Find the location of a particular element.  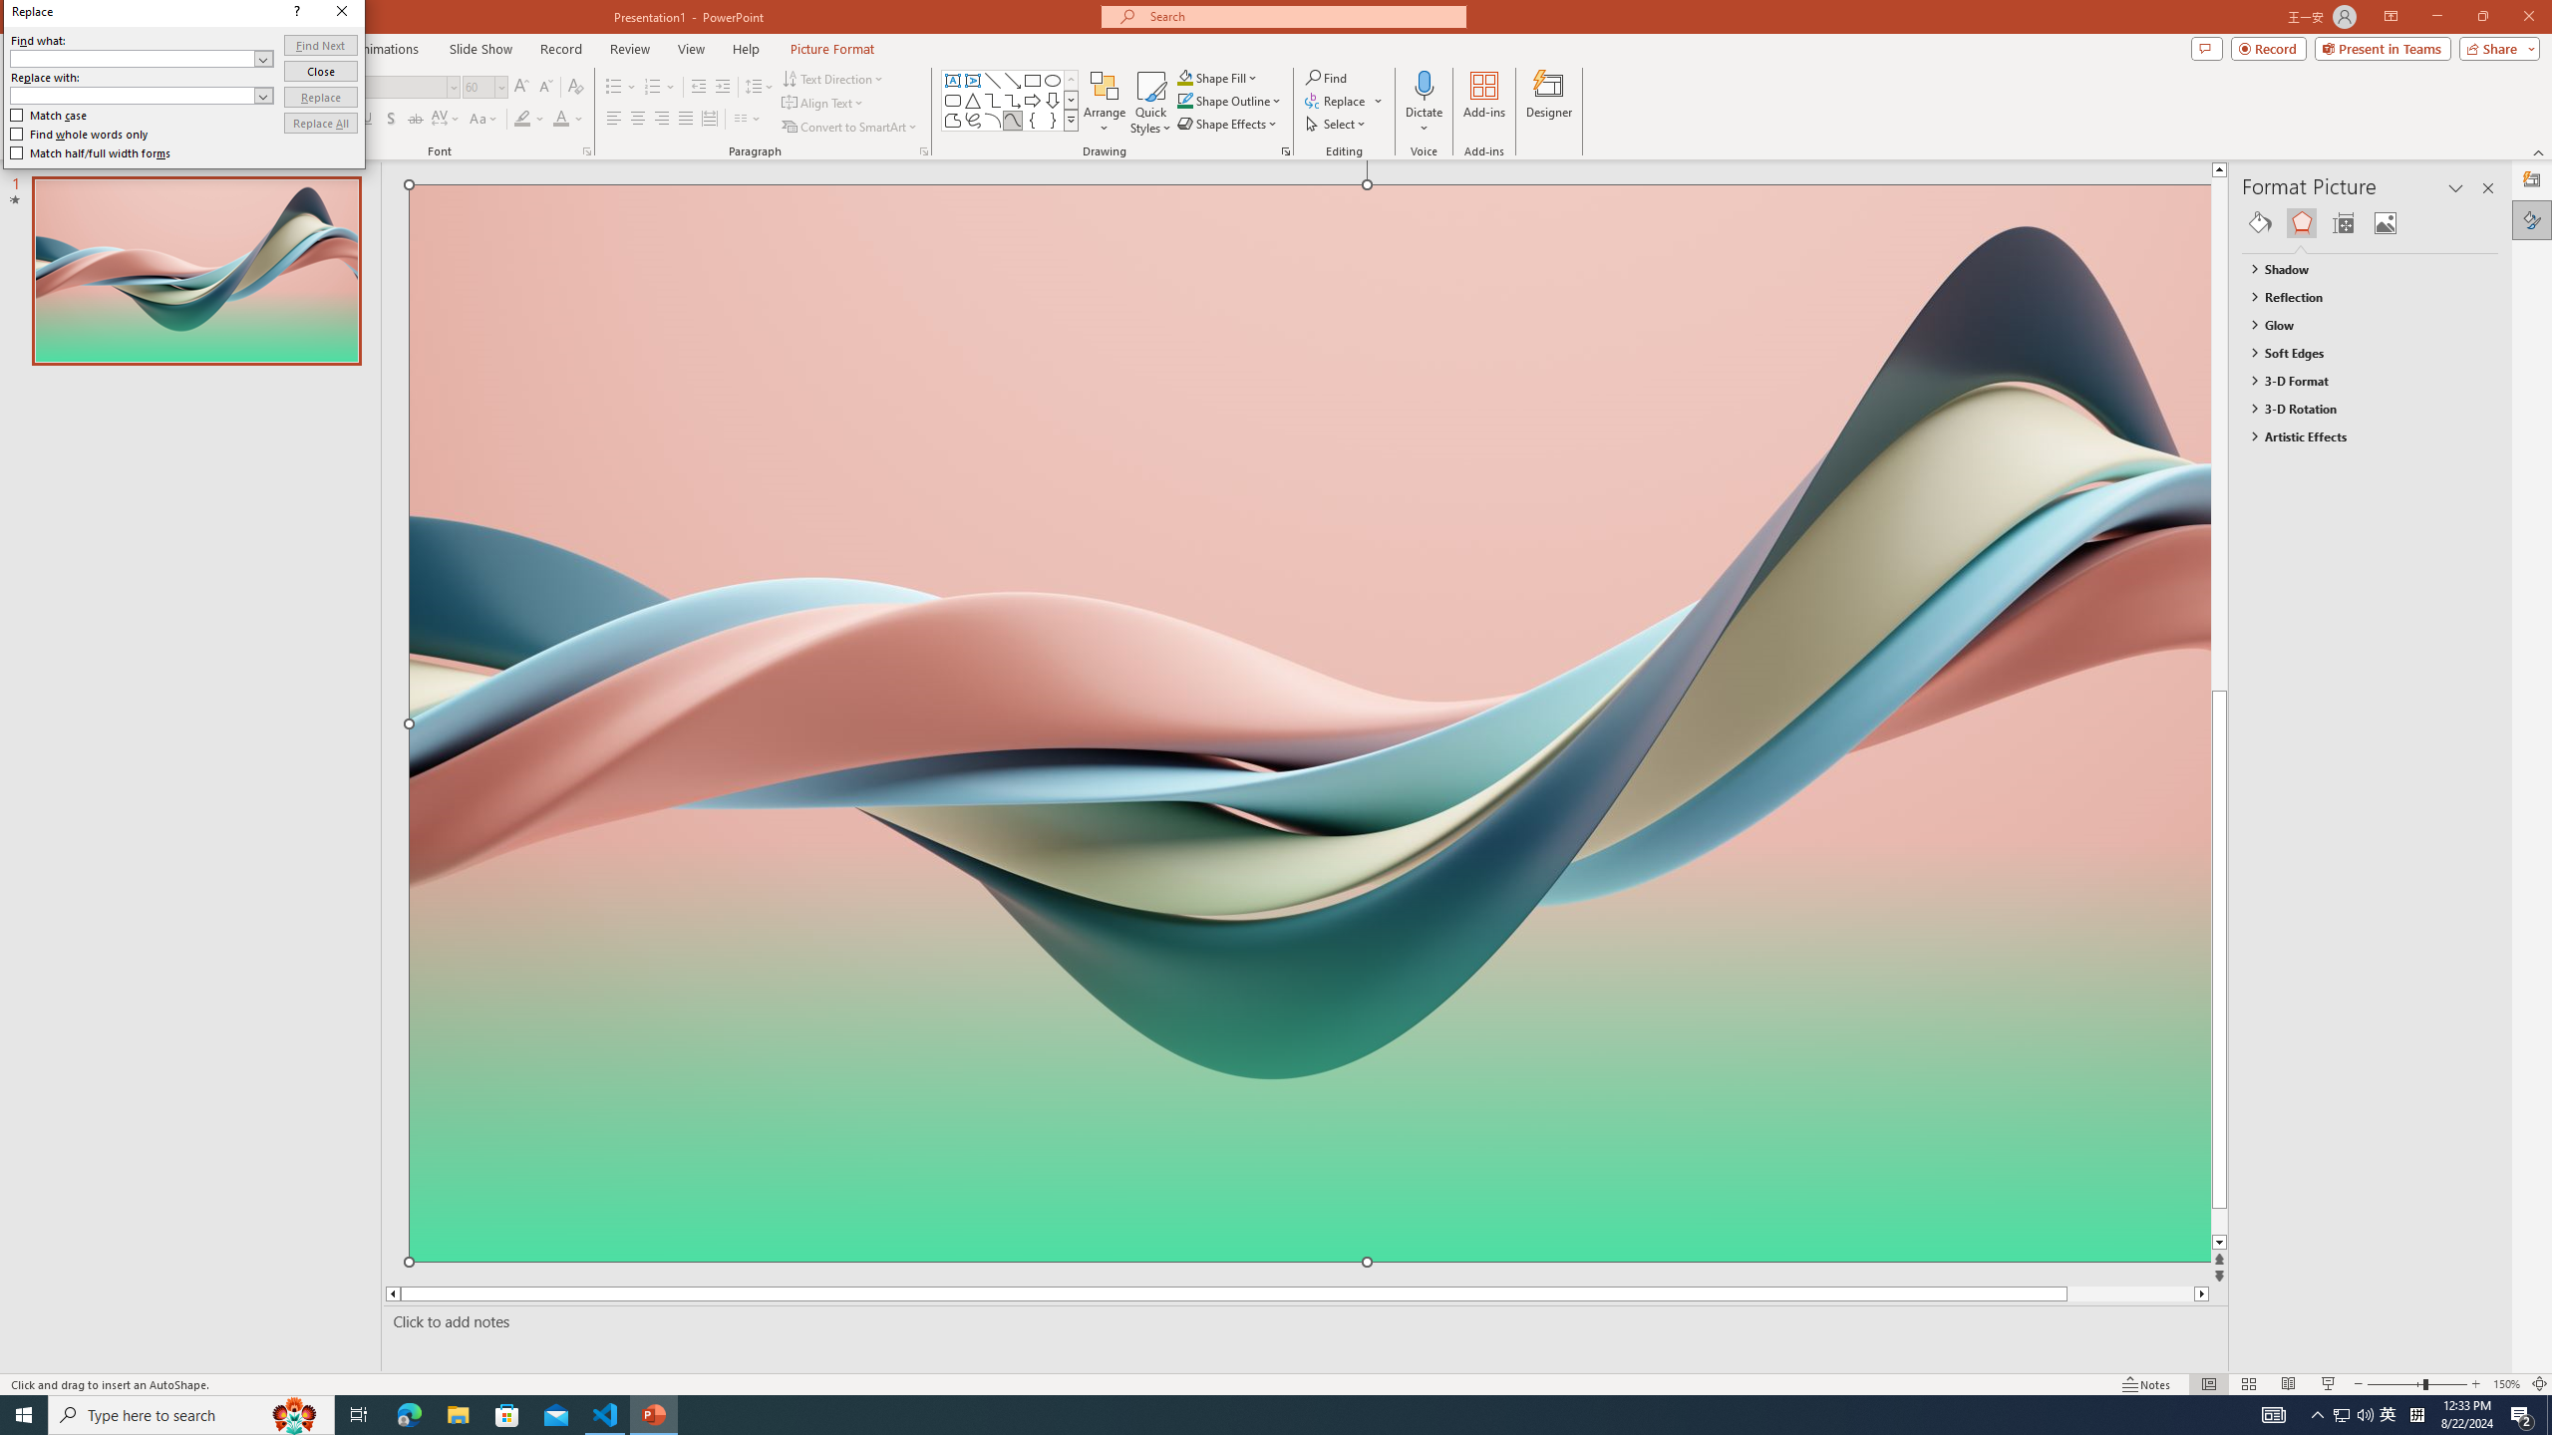

Match half/full width forms is located at coordinates (92, 152).